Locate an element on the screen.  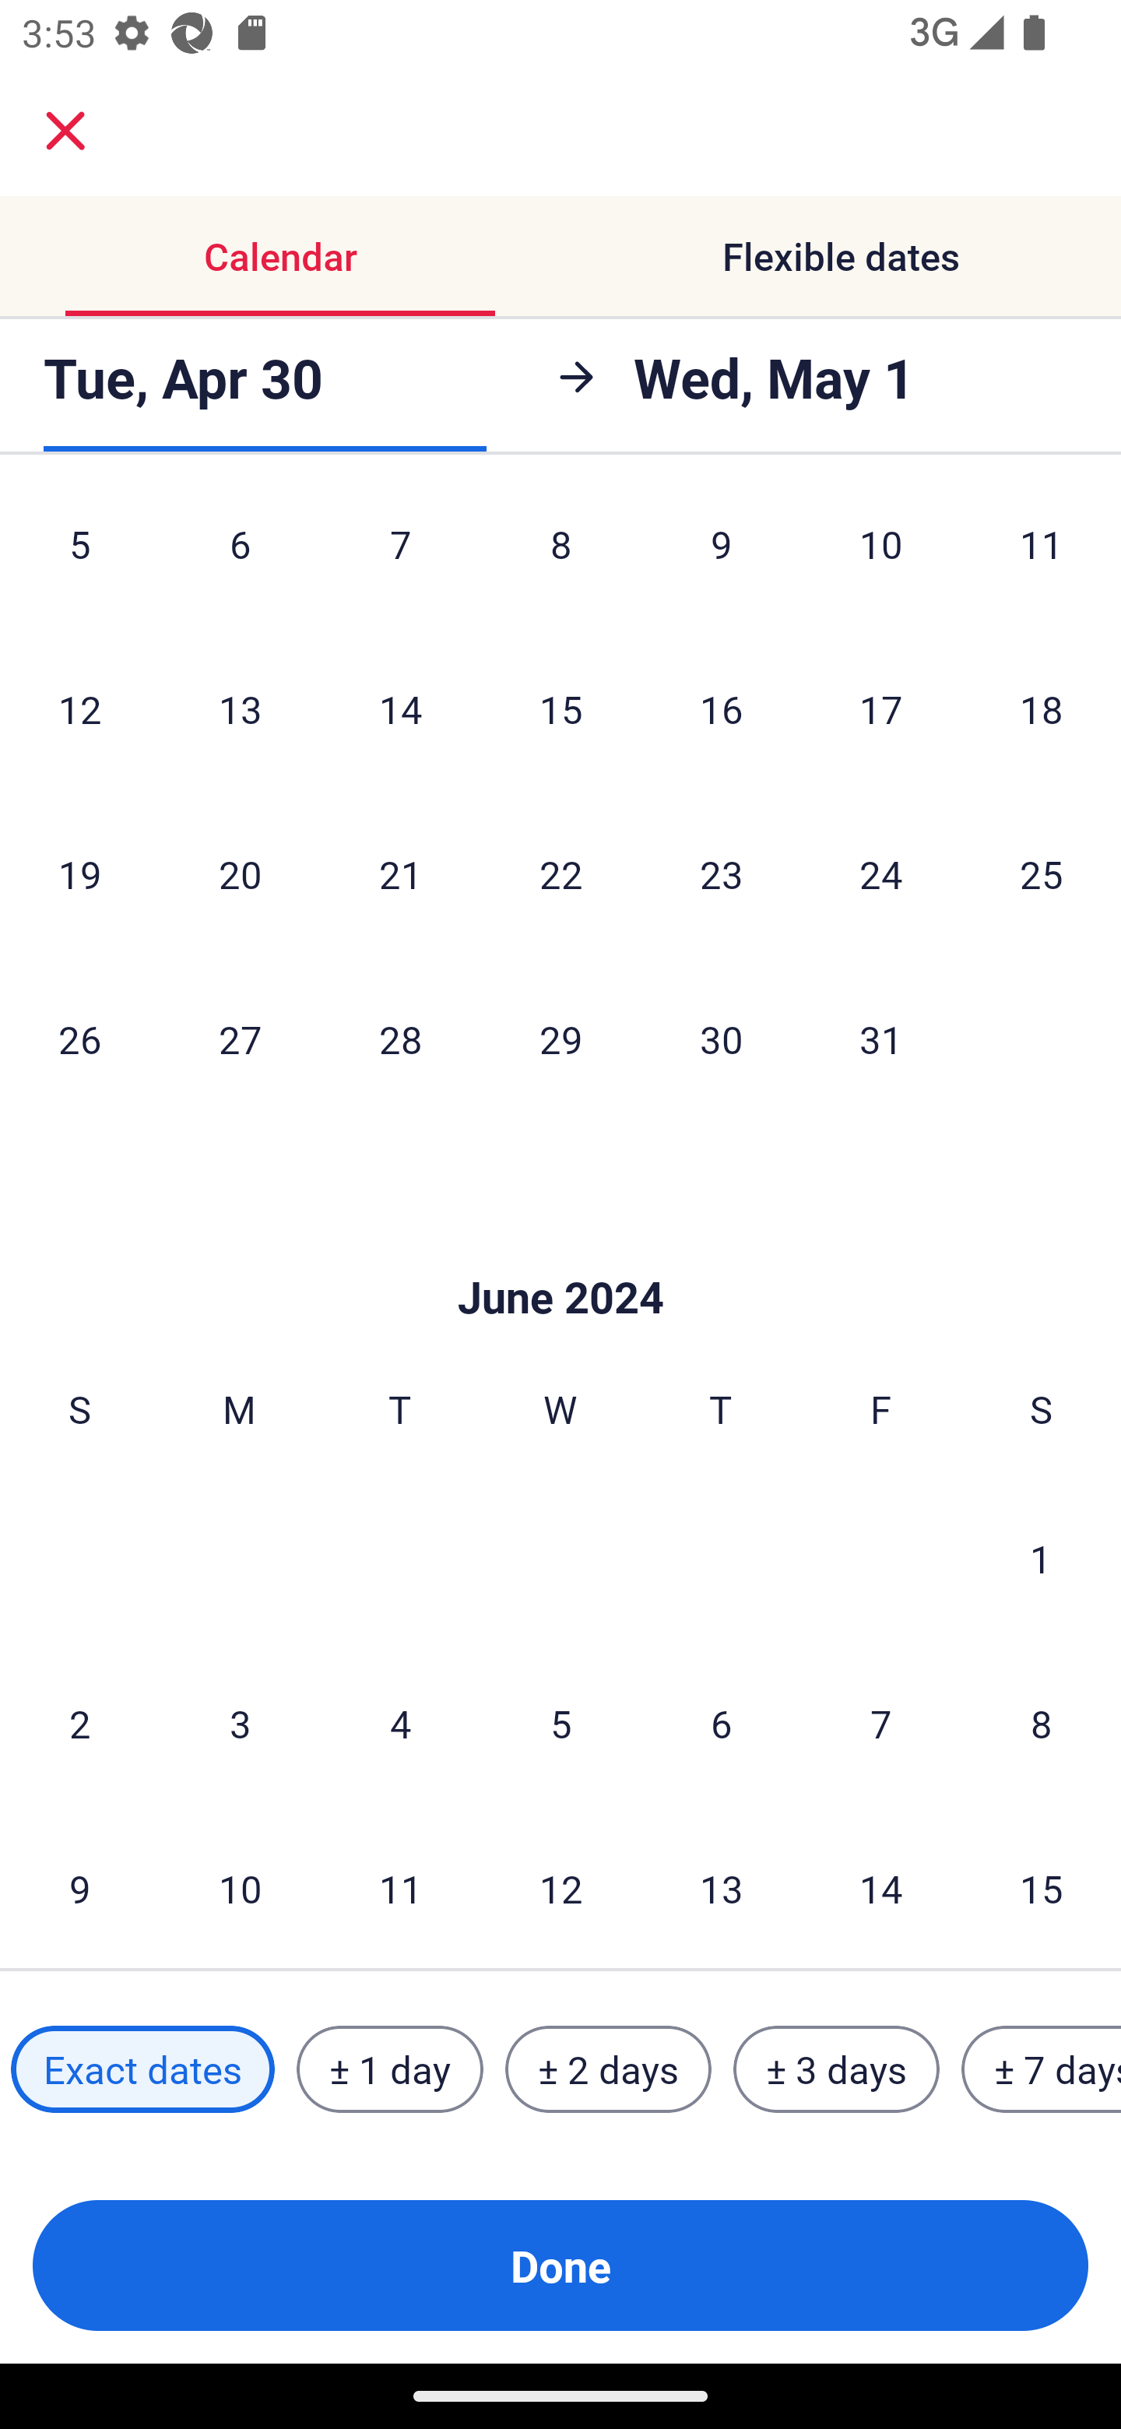
15 Saturday, June 15, 2024 is located at coordinates (1042, 1889).